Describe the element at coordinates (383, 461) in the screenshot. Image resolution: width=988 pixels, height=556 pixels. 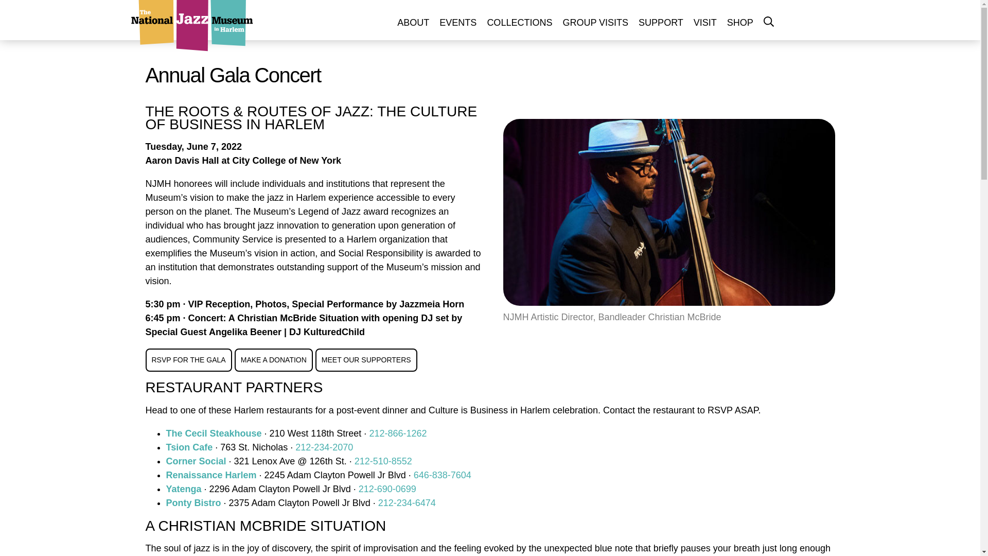
I see `212-510-8552` at that location.